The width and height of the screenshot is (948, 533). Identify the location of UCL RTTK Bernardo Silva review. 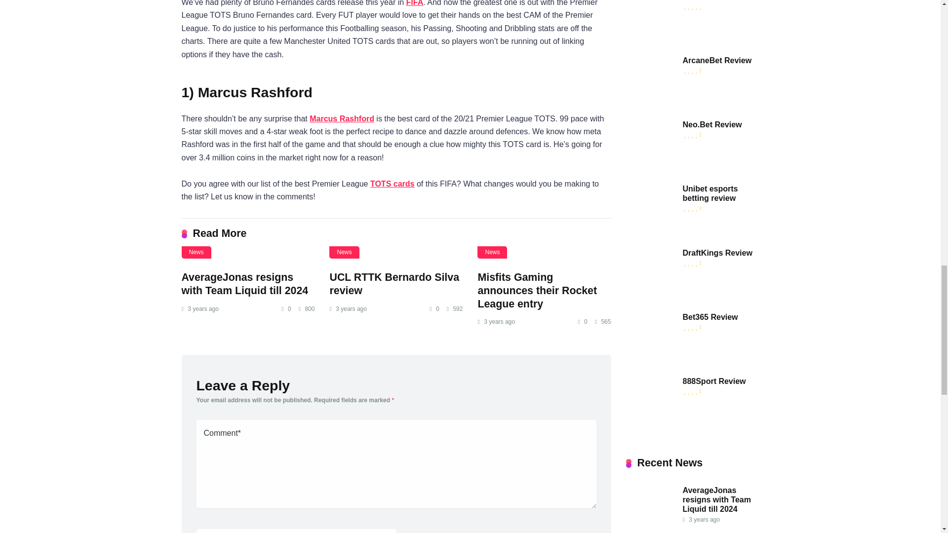
(395, 257).